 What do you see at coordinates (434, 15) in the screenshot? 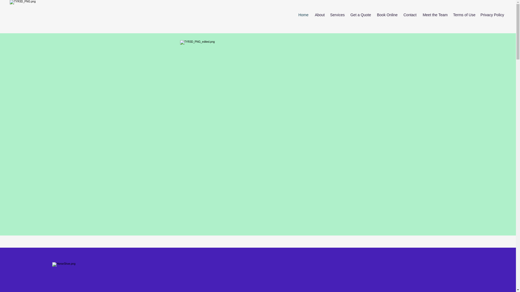
I see `Meet the Team` at bounding box center [434, 15].